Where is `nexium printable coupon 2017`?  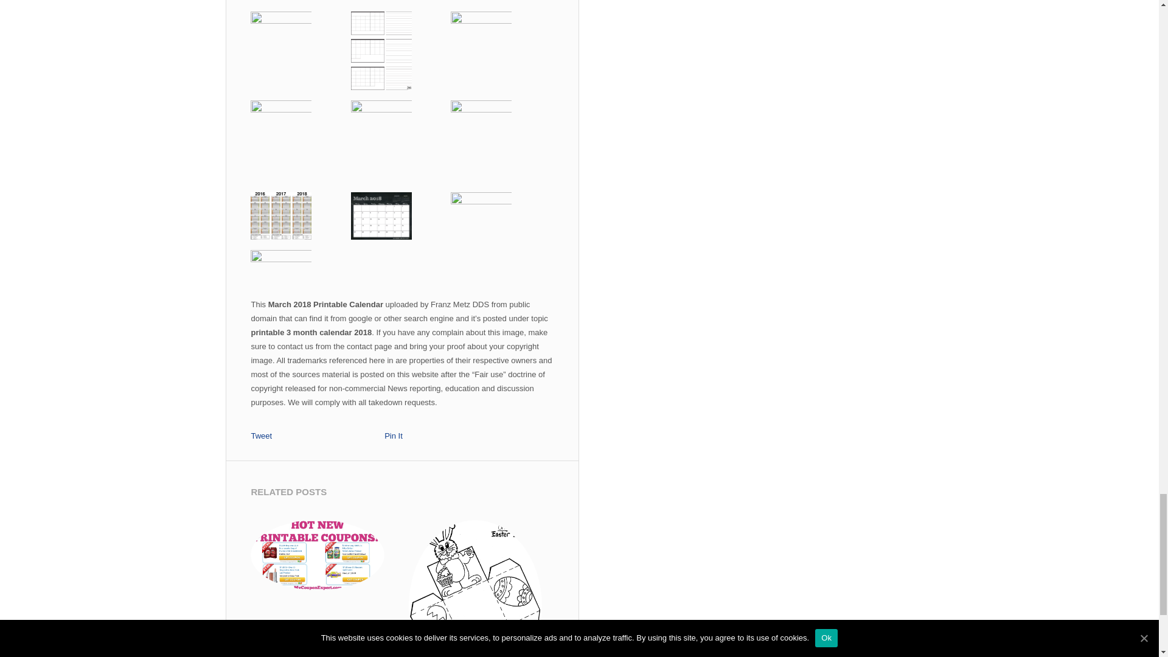 nexium printable coupon 2017 is located at coordinates (318, 557).